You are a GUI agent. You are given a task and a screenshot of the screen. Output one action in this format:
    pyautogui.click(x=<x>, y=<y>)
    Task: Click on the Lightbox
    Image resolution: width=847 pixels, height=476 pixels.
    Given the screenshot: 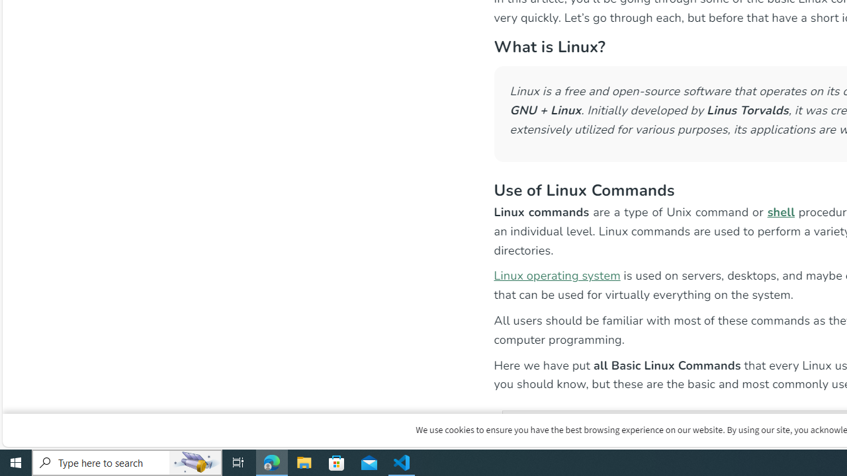 What is the action you would take?
    pyautogui.click(x=842, y=9)
    